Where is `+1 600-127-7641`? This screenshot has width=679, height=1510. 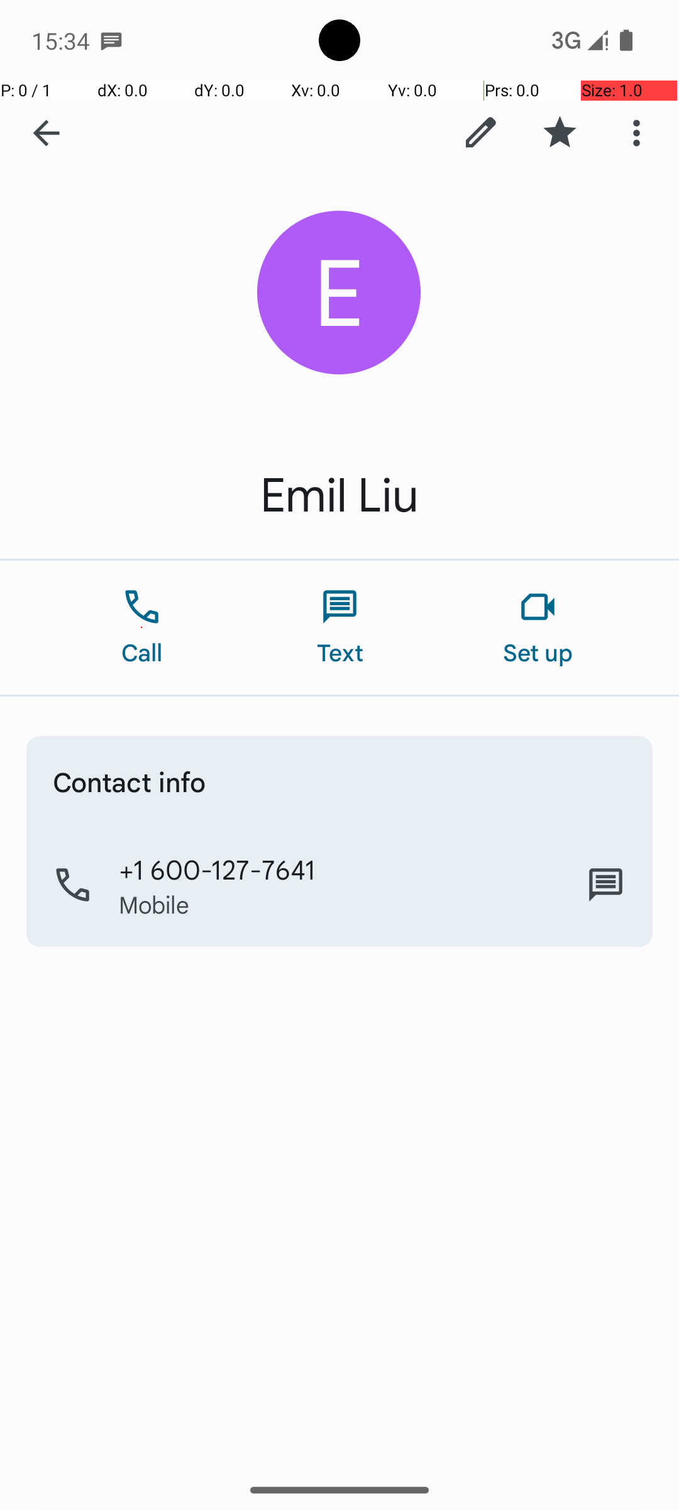
+1 600-127-7641 is located at coordinates (218, 869).